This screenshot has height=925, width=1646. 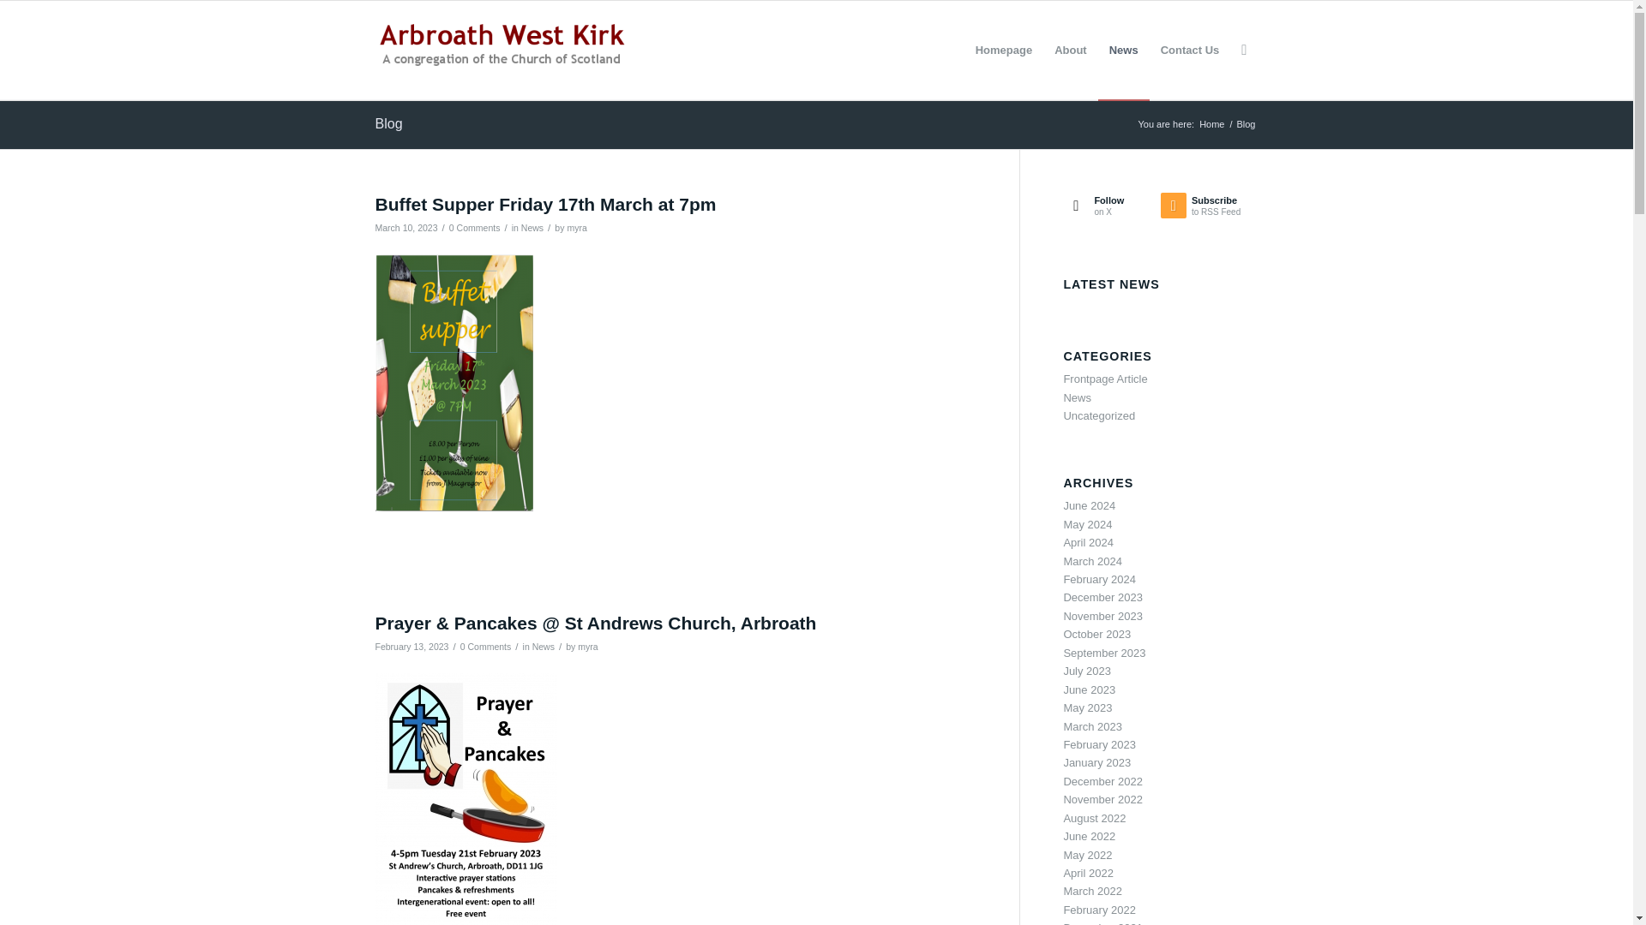 I want to click on Arbroath West Kirk, so click(x=1210, y=125).